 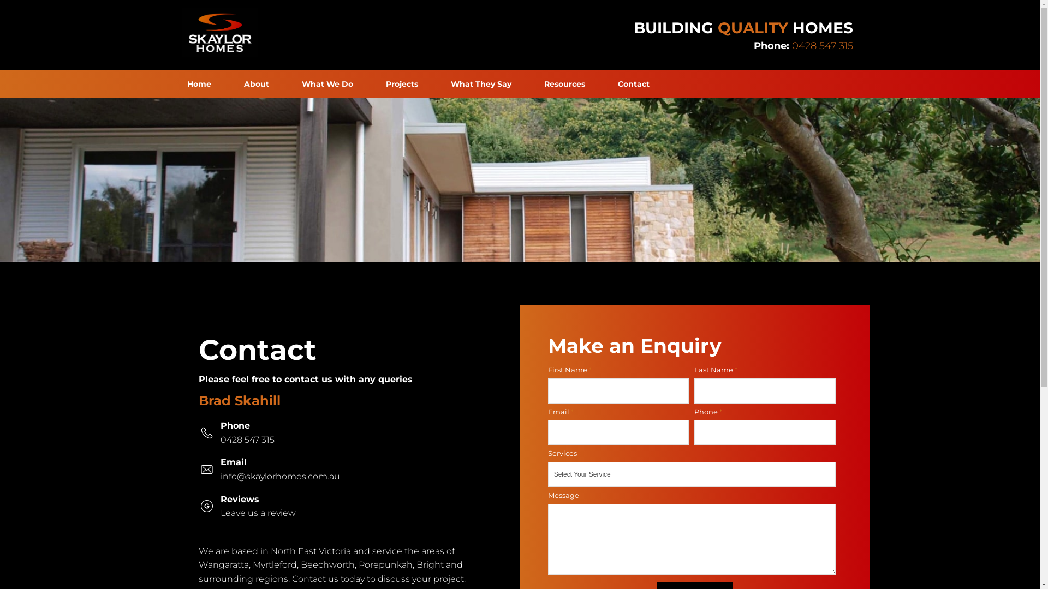 What do you see at coordinates (258, 513) in the screenshot?
I see `Leave us a review` at bounding box center [258, 513].